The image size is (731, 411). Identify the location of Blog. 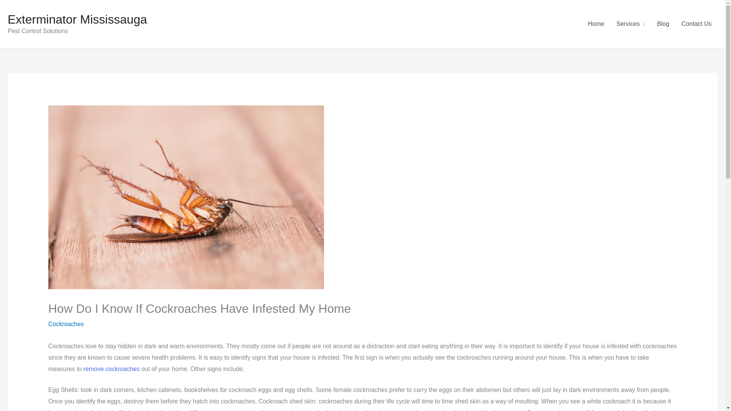
(663, 24).